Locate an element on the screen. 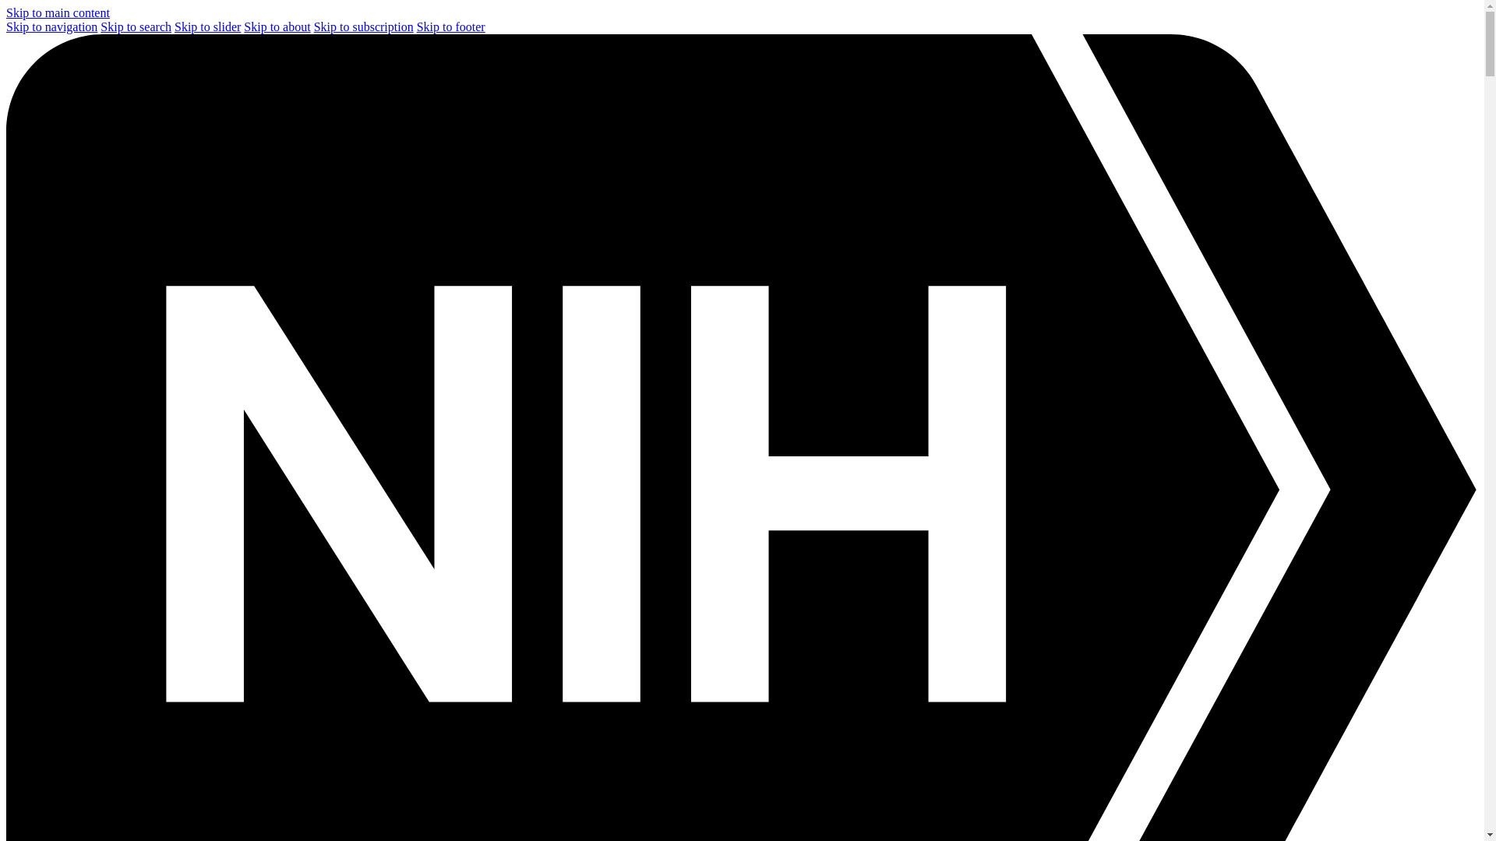  Skip to footer is located at coordinates (450, 26).